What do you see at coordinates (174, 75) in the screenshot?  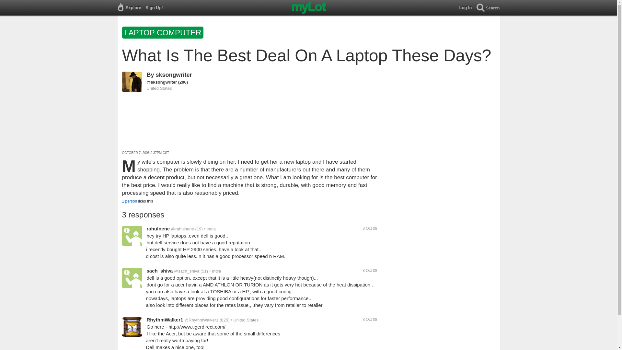 I see `sksongwriter` at bounding box center [174, 75].